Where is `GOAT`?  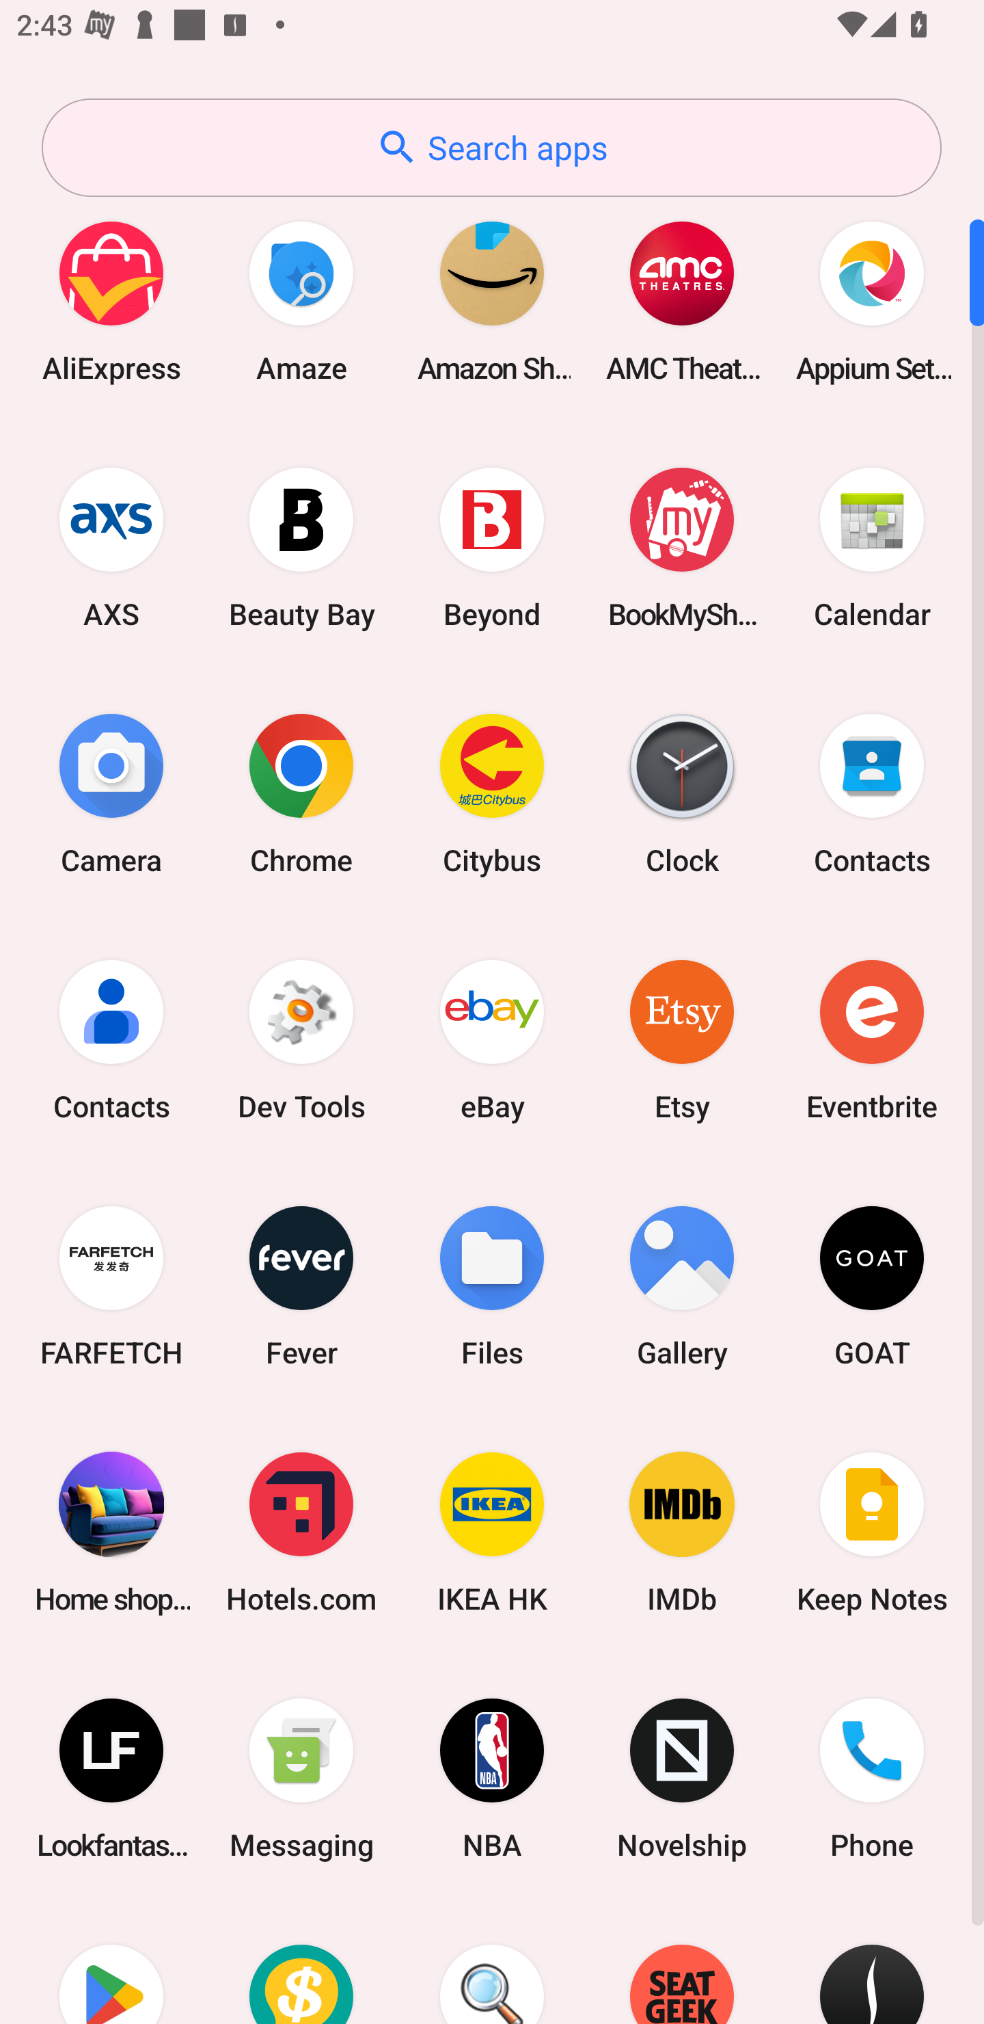 GOAT is located at coordinates (872, 1286).